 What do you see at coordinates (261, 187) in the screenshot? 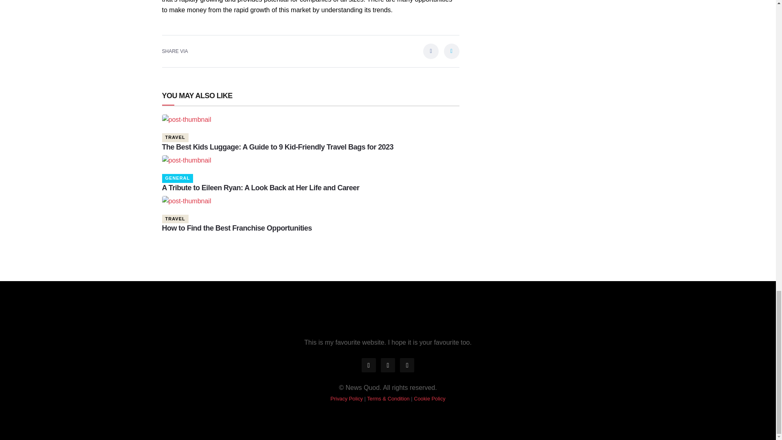
I see `A Tribute to Eileen Ryan: A Look Back at Her Life and Career` at bounding box center [261, 187].